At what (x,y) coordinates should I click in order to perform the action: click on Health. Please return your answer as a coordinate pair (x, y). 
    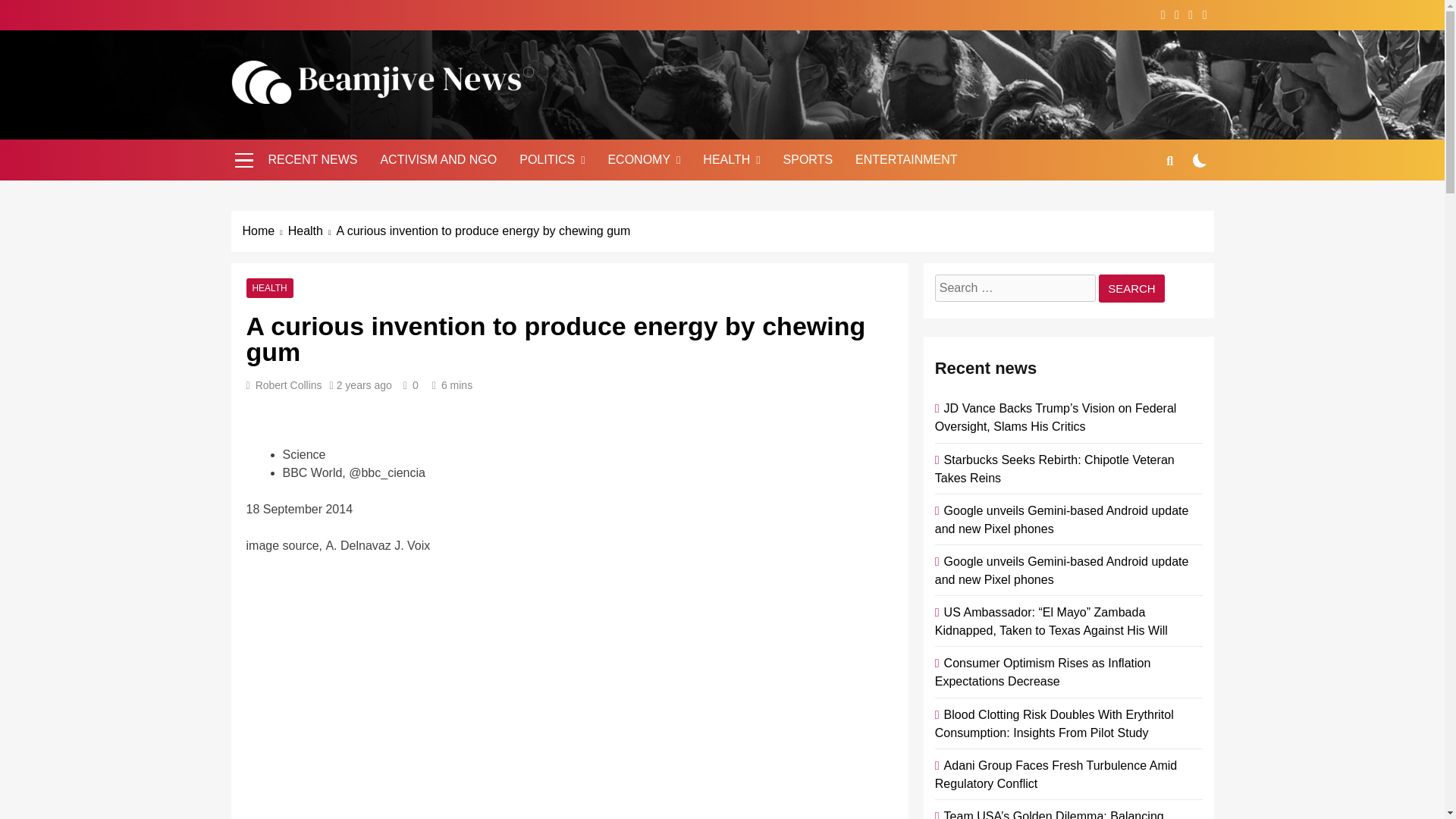
    Looking at the image, I should click on (312, 231).